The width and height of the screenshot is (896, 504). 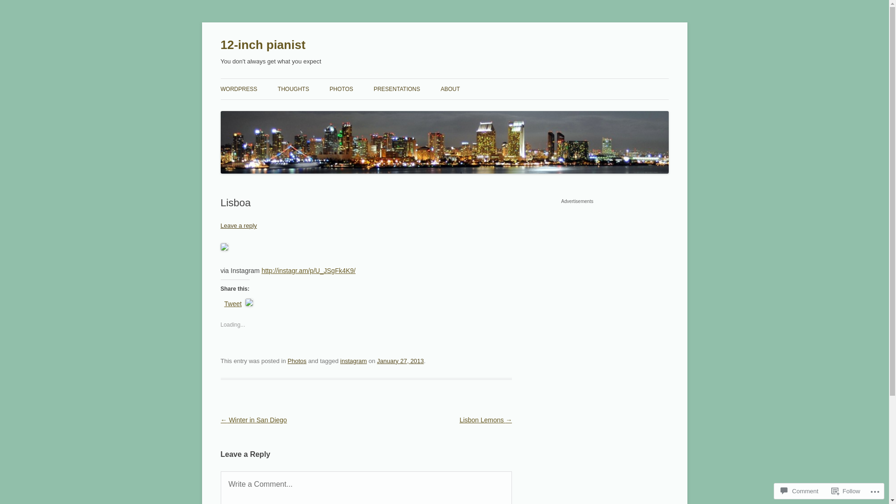 I want to click on Like or Reblog, so click(x=366, y=331).